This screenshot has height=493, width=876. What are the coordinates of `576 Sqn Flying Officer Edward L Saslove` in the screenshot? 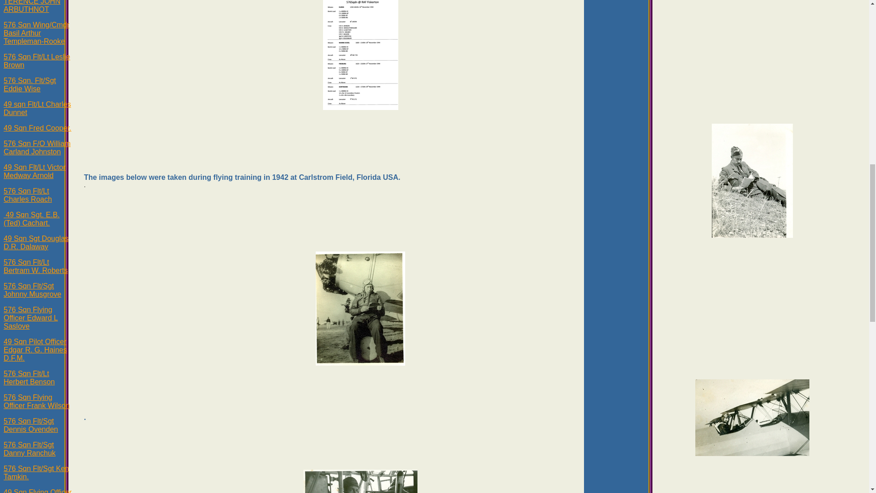 It's located at (30, 318).